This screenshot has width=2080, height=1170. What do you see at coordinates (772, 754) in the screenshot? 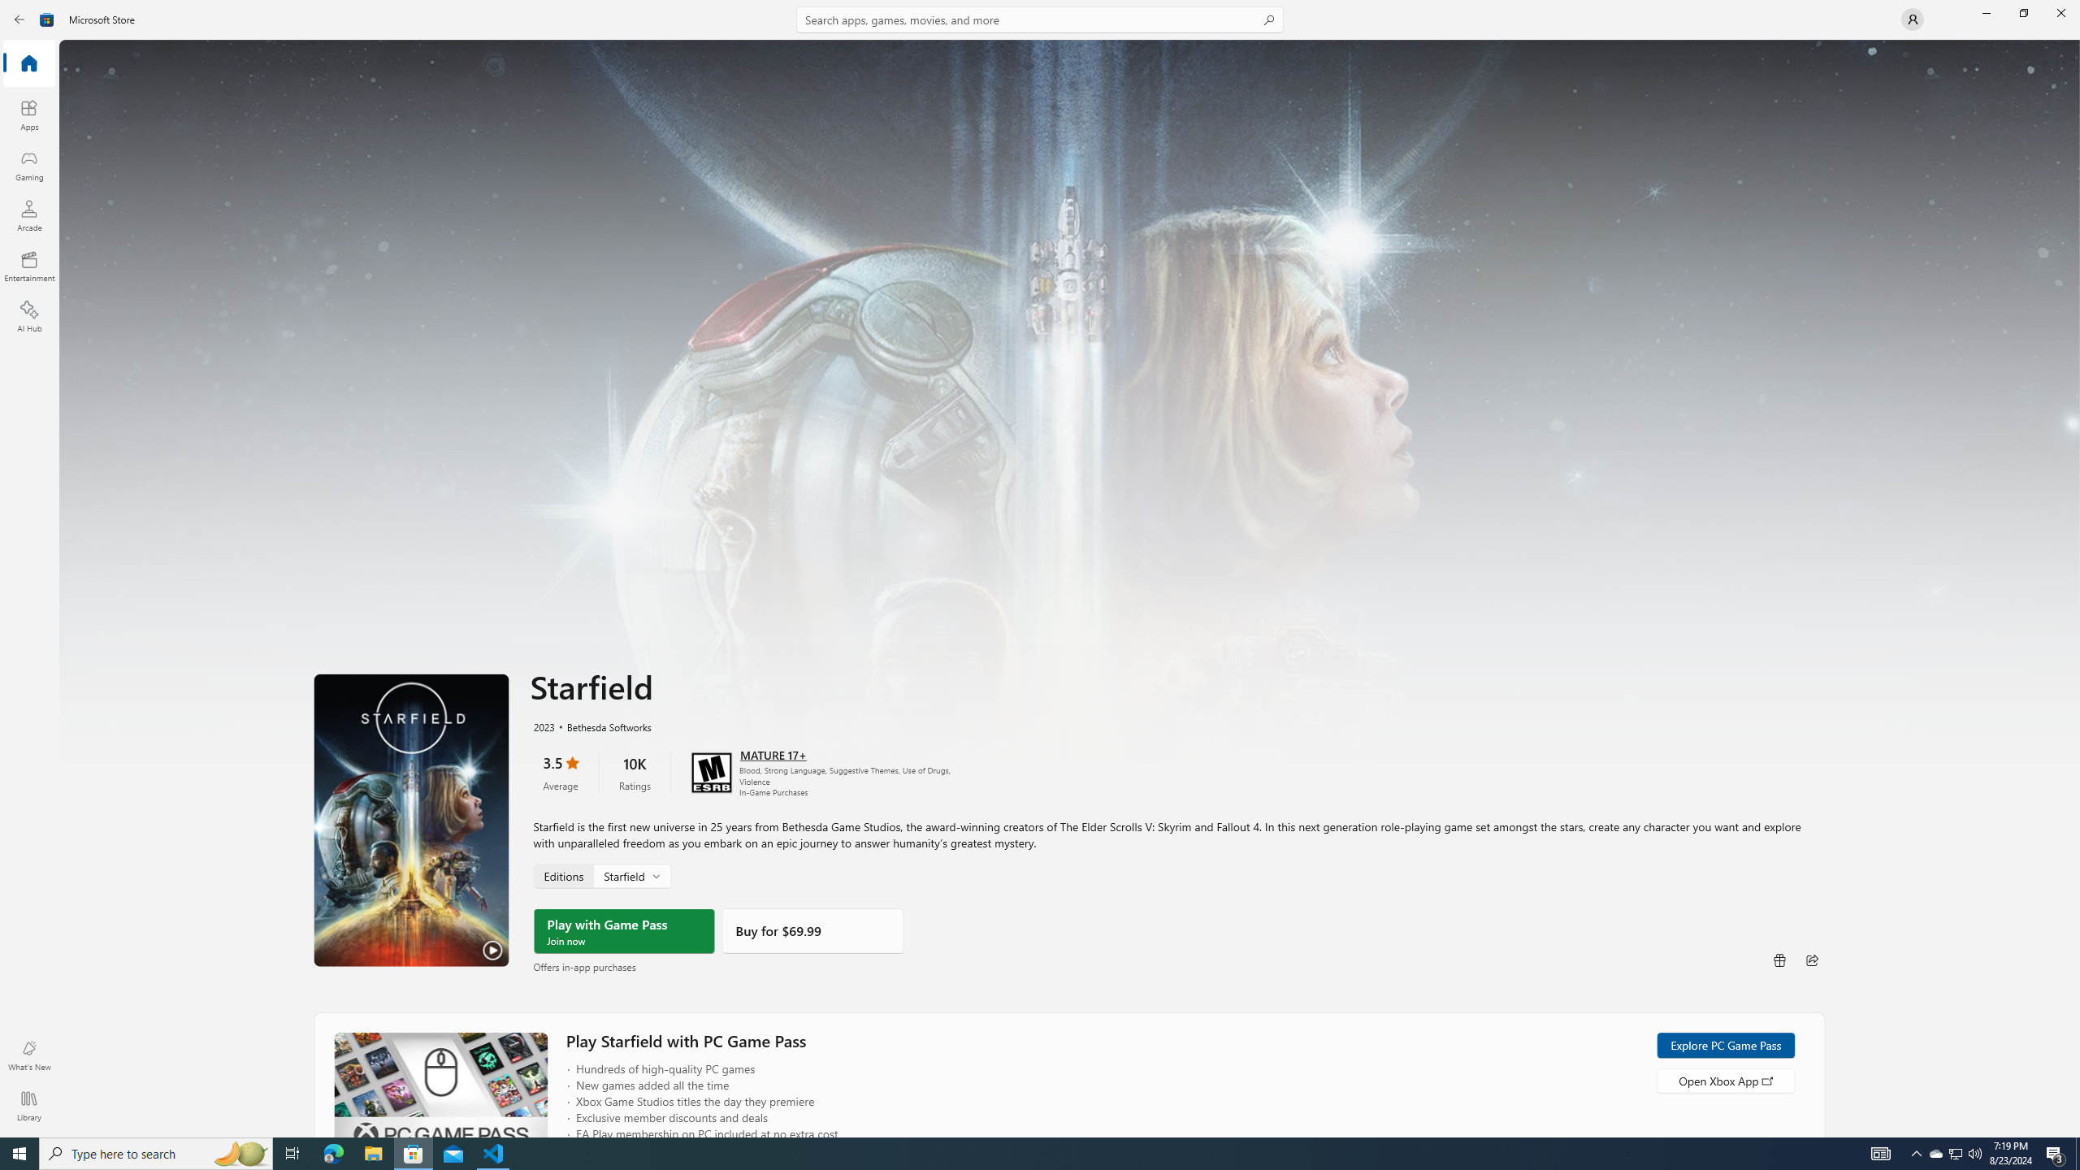
I see `Age rating: MATURE 17+. Click for more information.` at bounding box center [772, 754].